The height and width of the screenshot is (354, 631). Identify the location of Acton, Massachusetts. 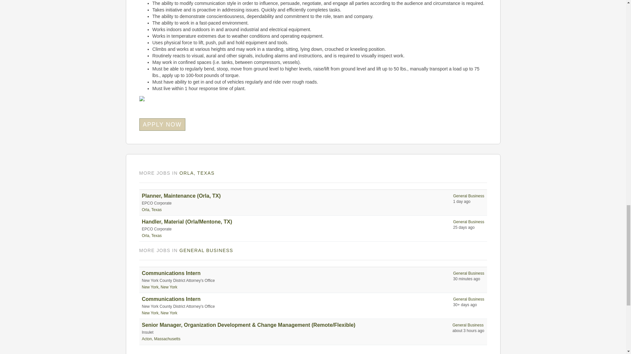
(161, 339).